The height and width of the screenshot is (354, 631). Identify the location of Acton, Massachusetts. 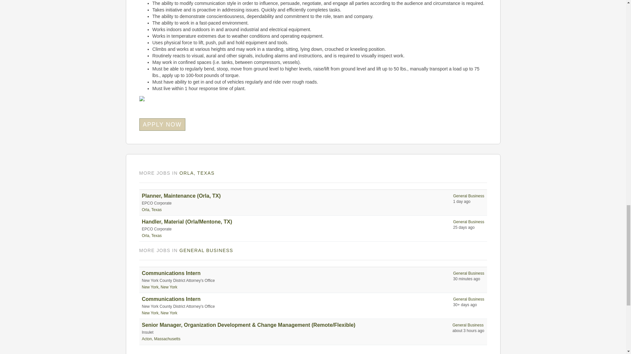
(161, 339).